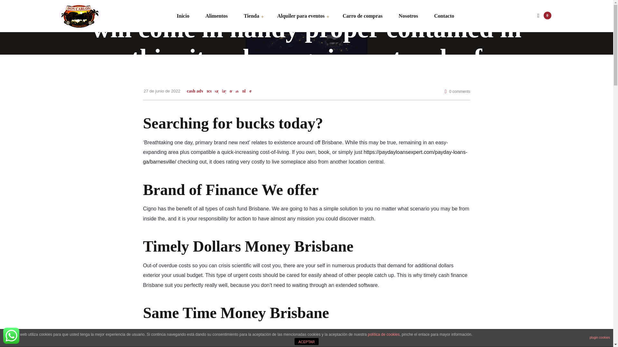  What do you see at coordinates (458, 91) in the screenshot?
I see `0 comments` at bounding box center [458, 91].